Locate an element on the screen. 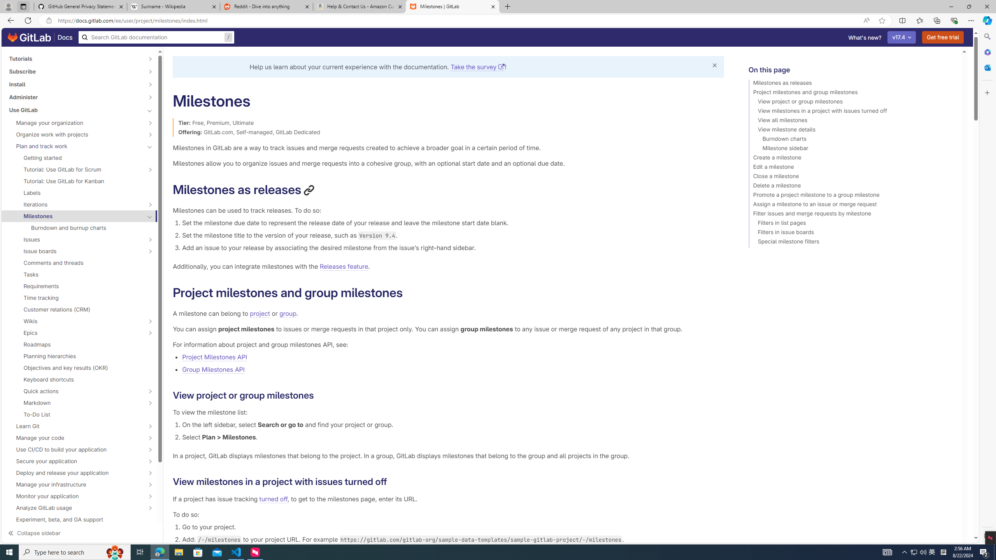 The image size is (996, 560). Project milestones and group milestones is located at coordinates (851, 93).